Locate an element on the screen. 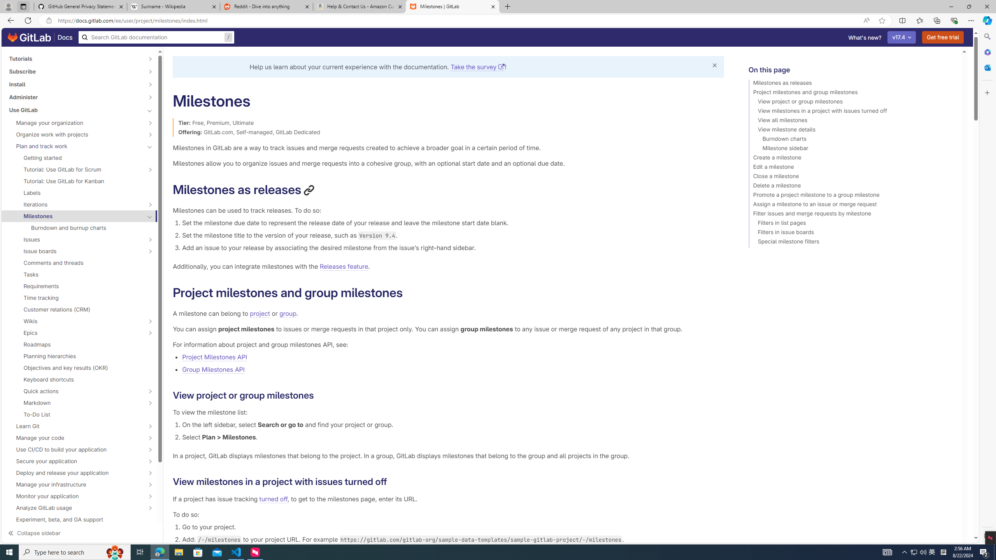 The image size is (996, 560). Project milestones and group milestones is located at coordinates (851, 93).